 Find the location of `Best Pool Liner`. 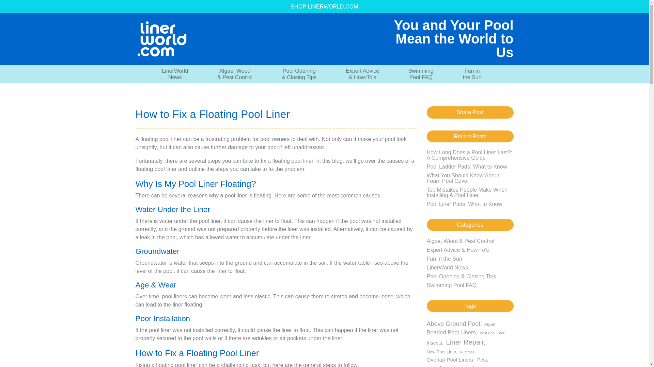

Best Pool Liner is located at coordinates (490, 324).